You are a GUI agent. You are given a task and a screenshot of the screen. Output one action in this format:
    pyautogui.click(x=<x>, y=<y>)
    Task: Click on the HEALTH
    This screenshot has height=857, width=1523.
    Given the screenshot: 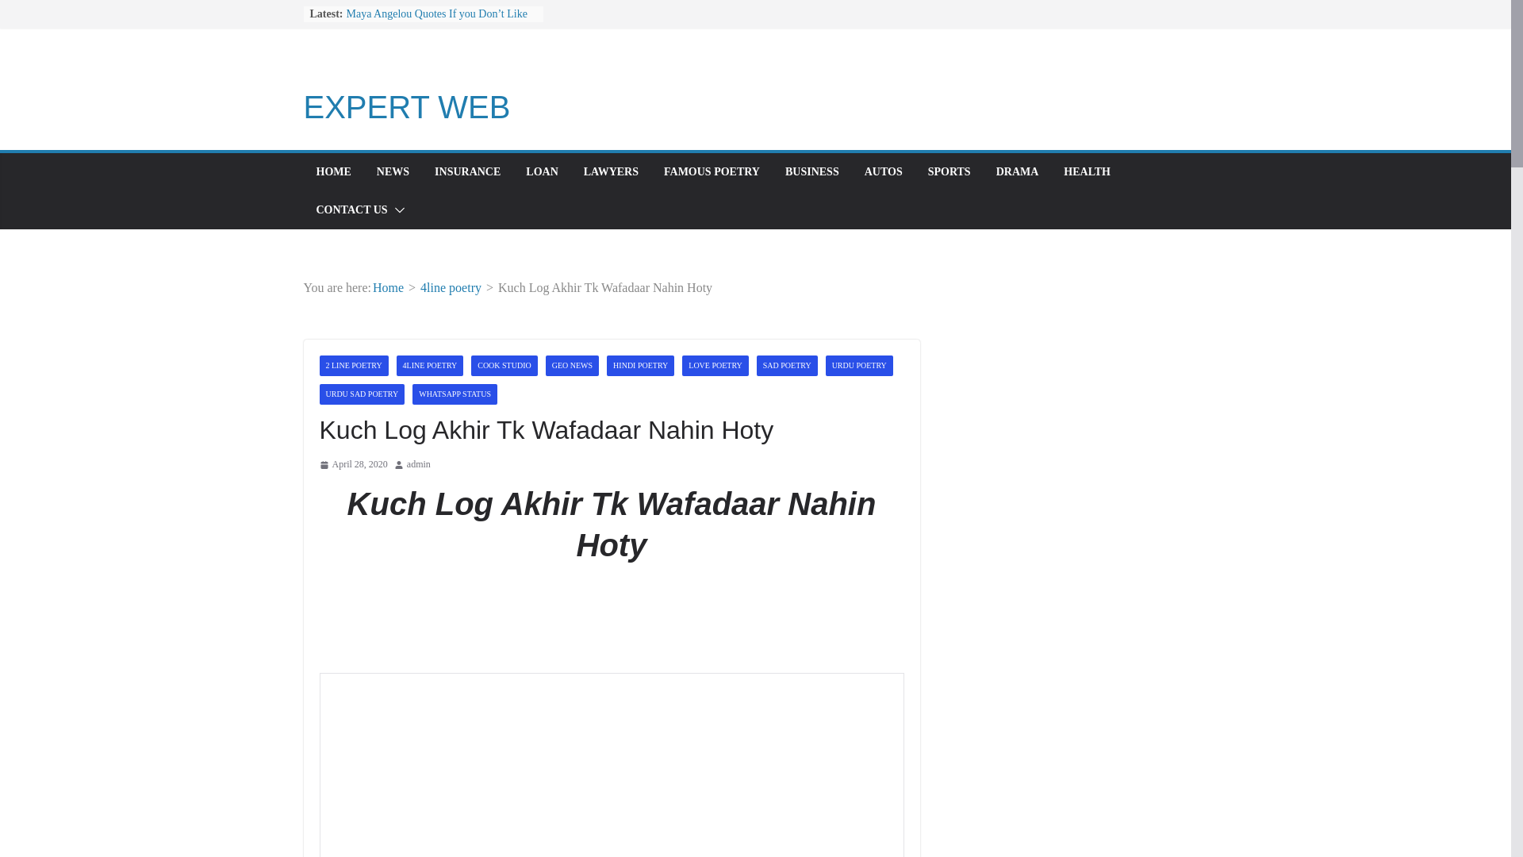 What is the action you would take?
    pyautogui.click(x=1087, y=172)
    